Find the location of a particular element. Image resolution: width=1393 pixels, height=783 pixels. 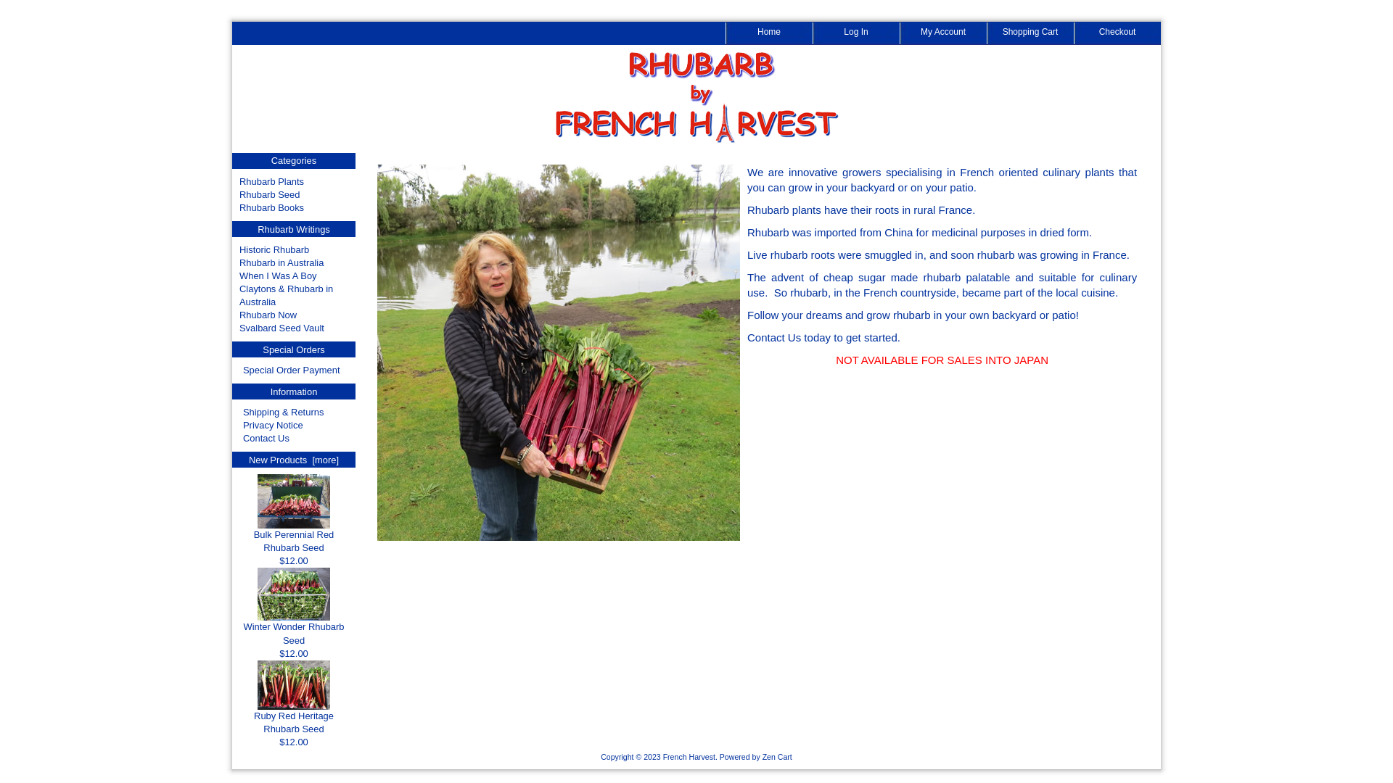

Claytons & Rhubarb in Australia is located at coordinates (286, 296).